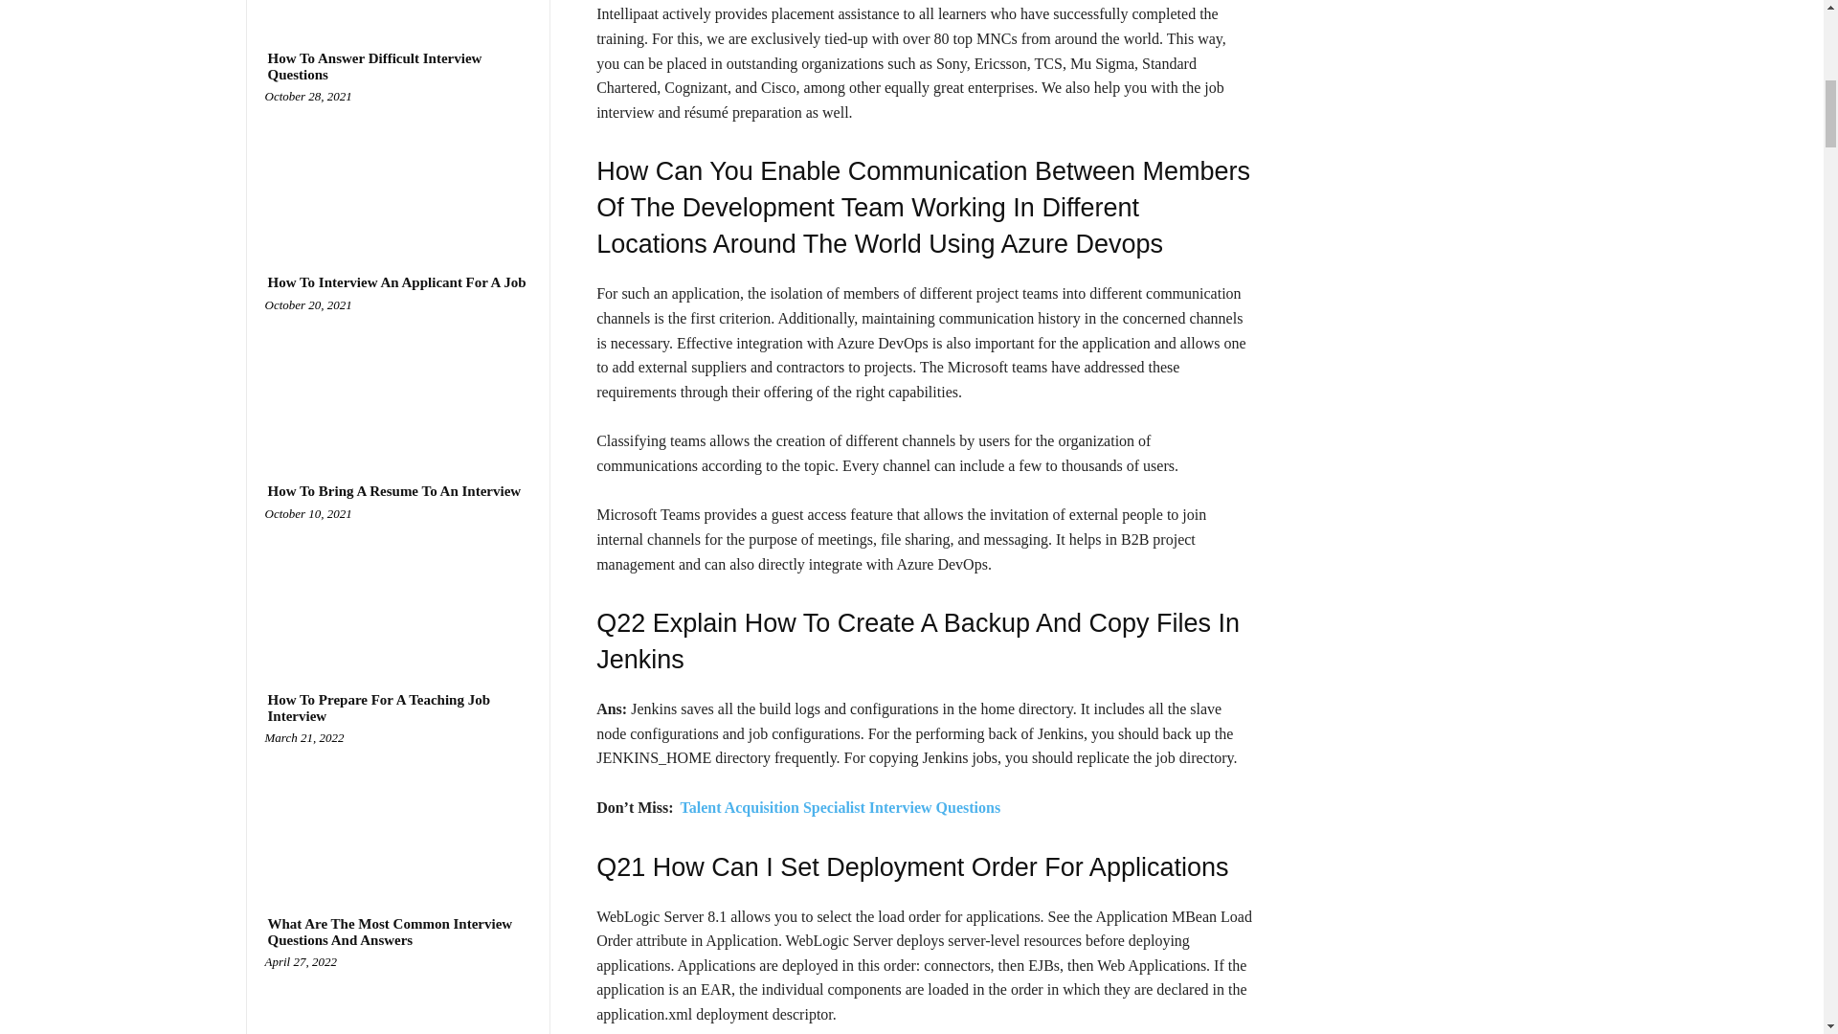 The height and width of the screenshot is (1034, 1838). Describe the element at coordinates (397, 584) in the screenshot. I see `How To Bring A Resume To An Interview` at that location.